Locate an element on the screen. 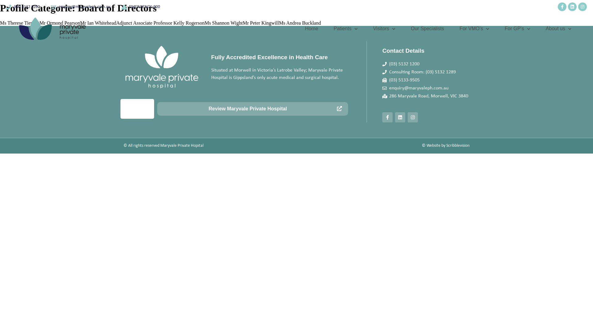 The width and height of the screenshot is (593, 333). Our Specialists is located at coordinates (427, 29).